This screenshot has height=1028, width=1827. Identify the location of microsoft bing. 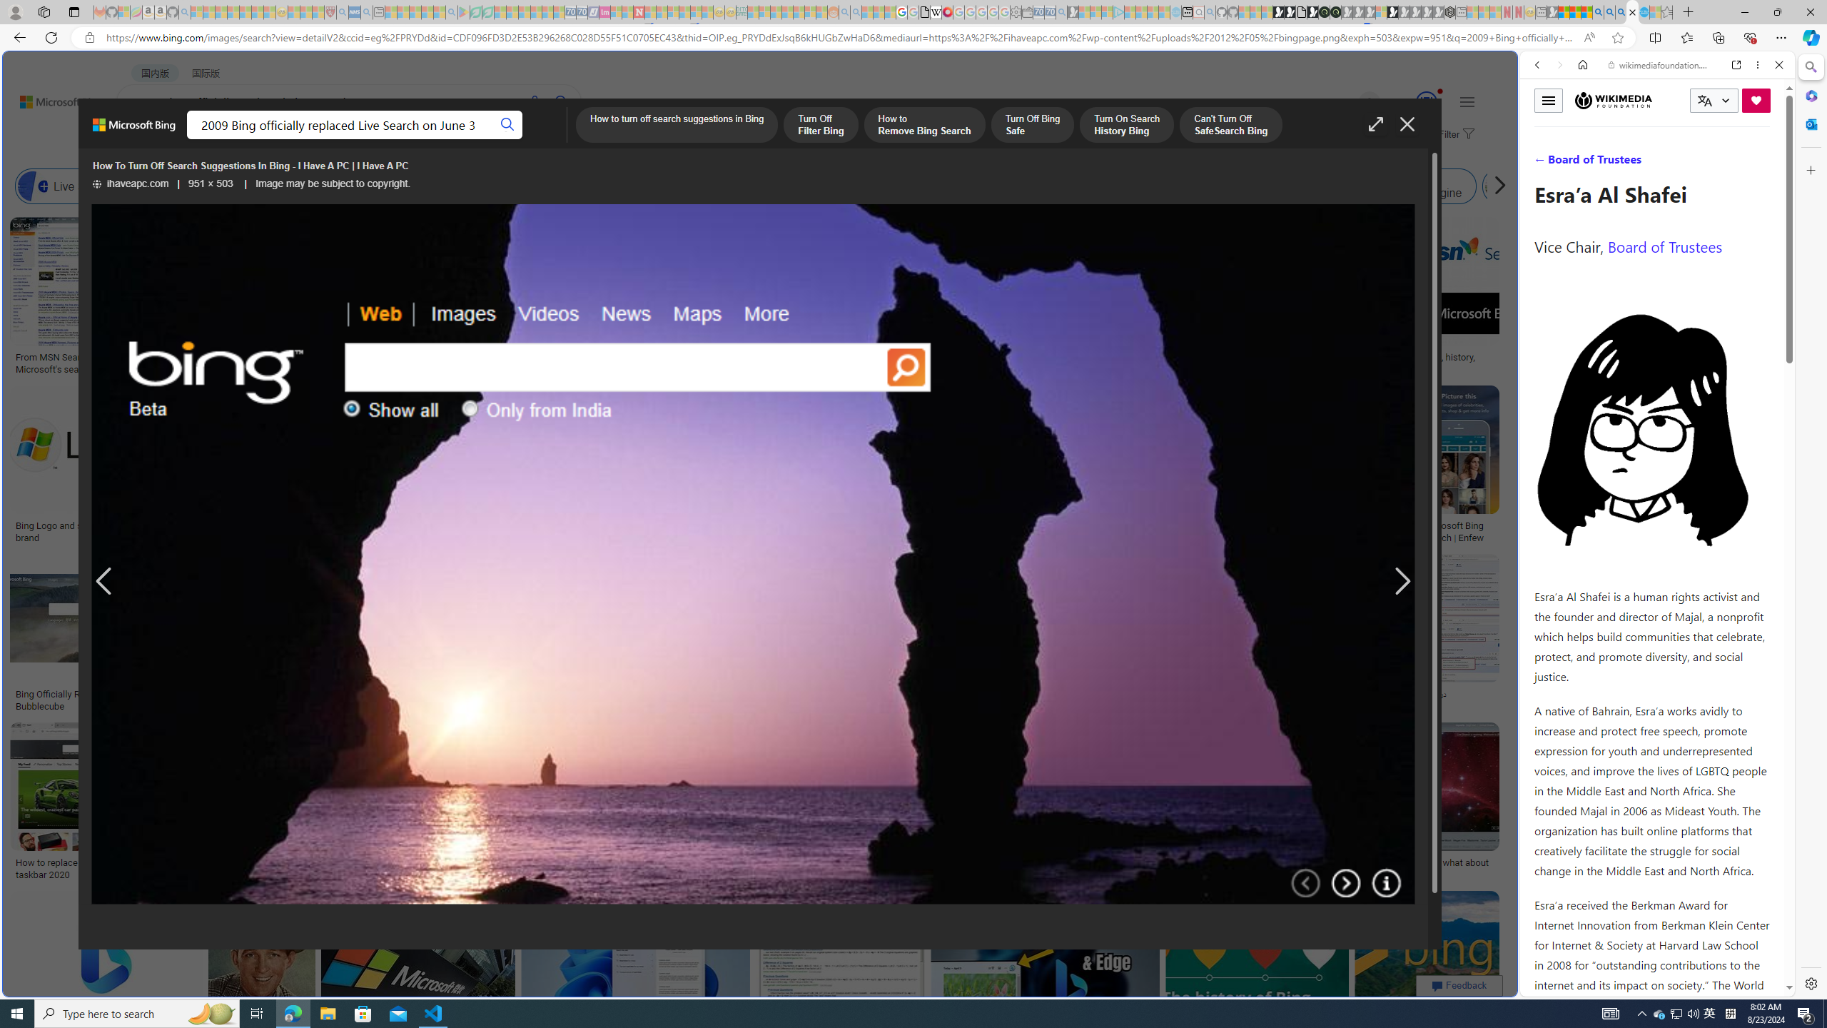
(1243, 525).